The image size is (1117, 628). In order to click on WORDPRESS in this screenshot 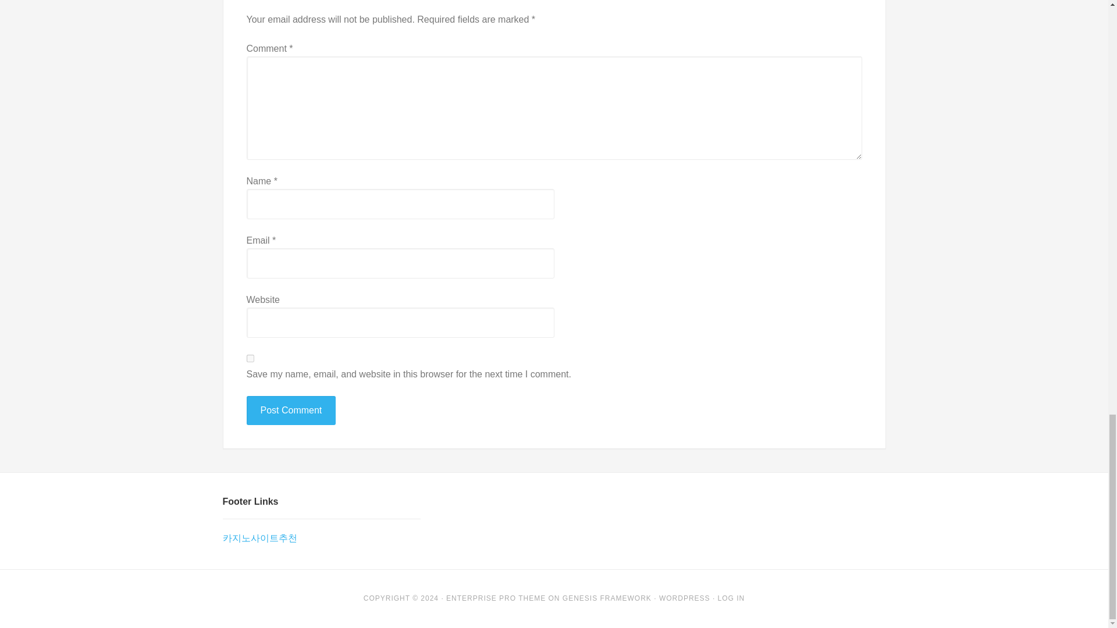, I will do `click(684, 598)`.